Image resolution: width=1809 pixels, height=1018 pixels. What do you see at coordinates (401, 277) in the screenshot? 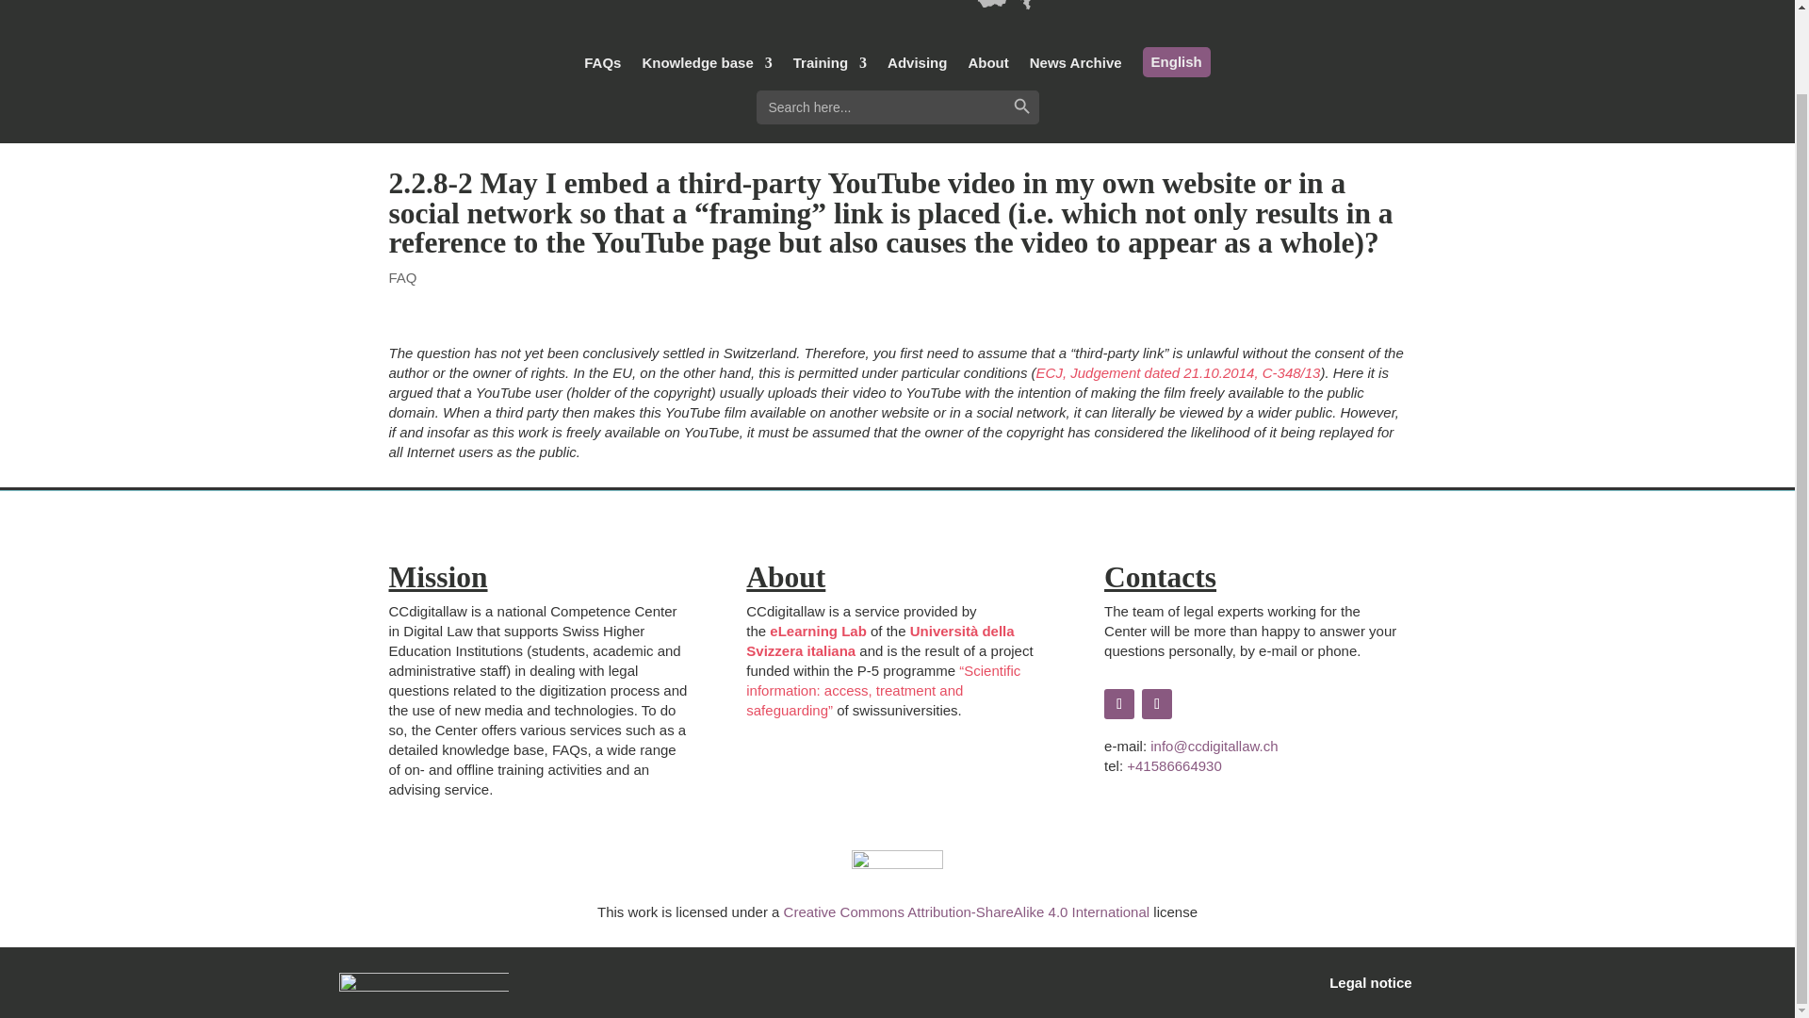
I see `FAQ` at bounding box center [401, 277].